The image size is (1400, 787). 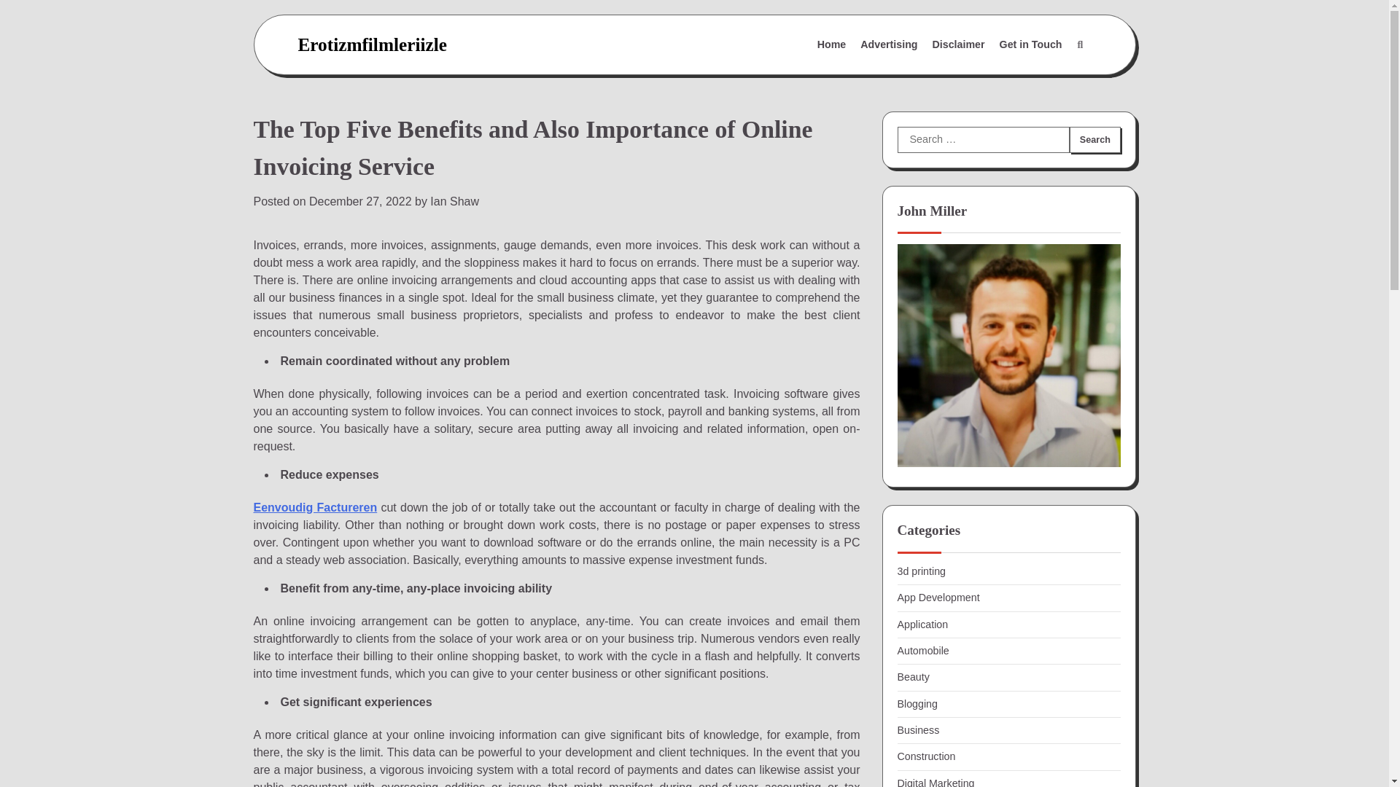 I want to click on Get in Touch, so click(x=1031, y=45).